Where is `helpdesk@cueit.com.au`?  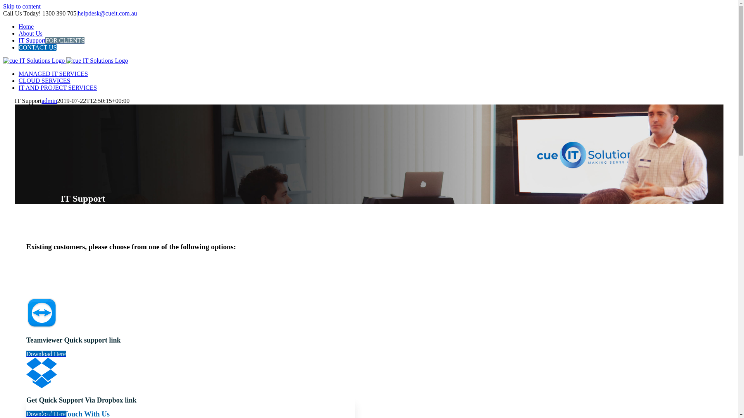
helpdesk@cueit.com.au is located at coordinates (107, 13).